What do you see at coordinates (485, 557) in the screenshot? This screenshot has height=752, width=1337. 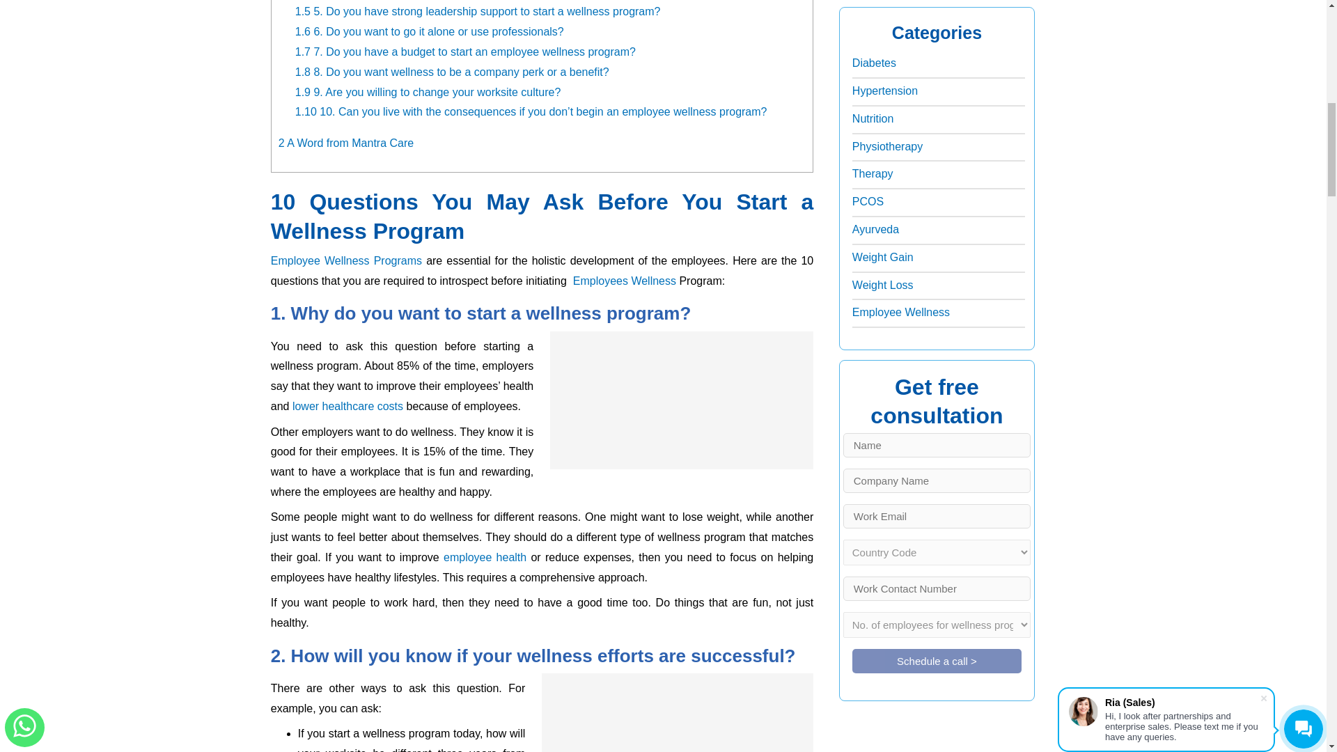 I see `employee health` at bounding box center [485, 557].